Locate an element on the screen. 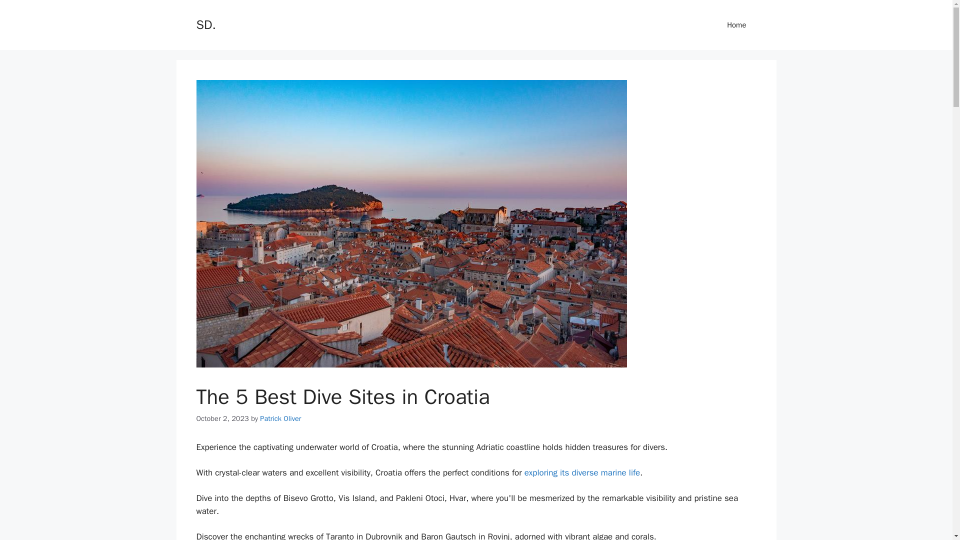 The width and height of the screenshot is (960, 540). Patrick Oliver is located at coordinates (280, 418).